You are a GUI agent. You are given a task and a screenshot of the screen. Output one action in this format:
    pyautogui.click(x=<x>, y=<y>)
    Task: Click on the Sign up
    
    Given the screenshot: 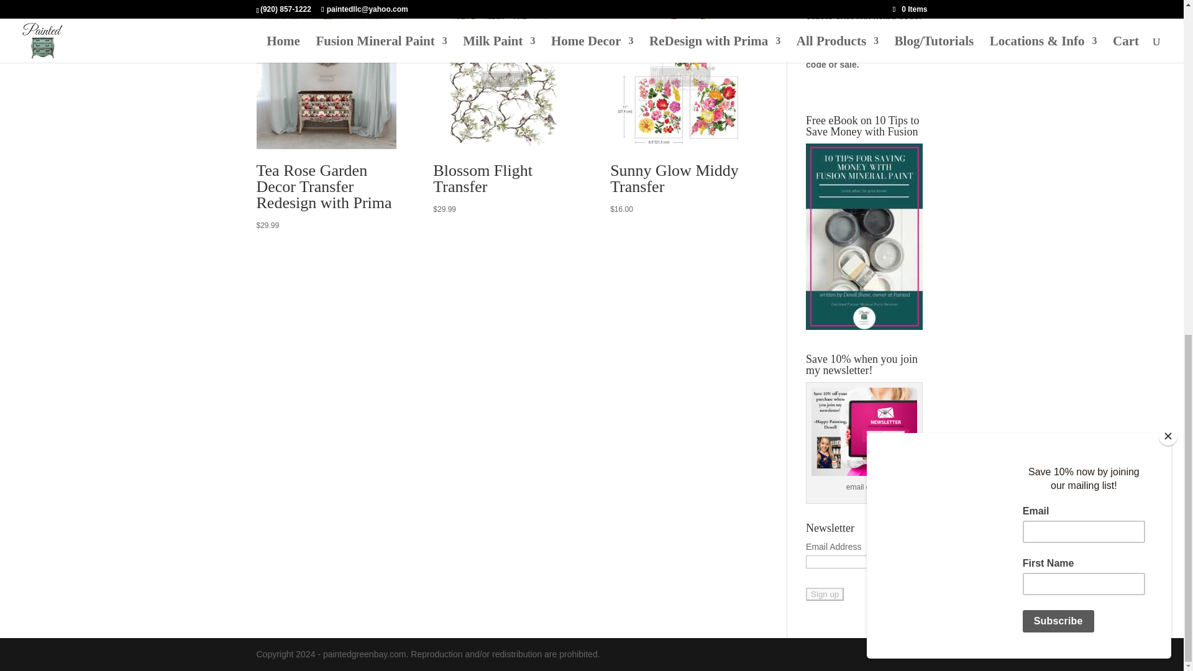 What is the action you would take?
    pyautogui.click(x=825, y=594)
    